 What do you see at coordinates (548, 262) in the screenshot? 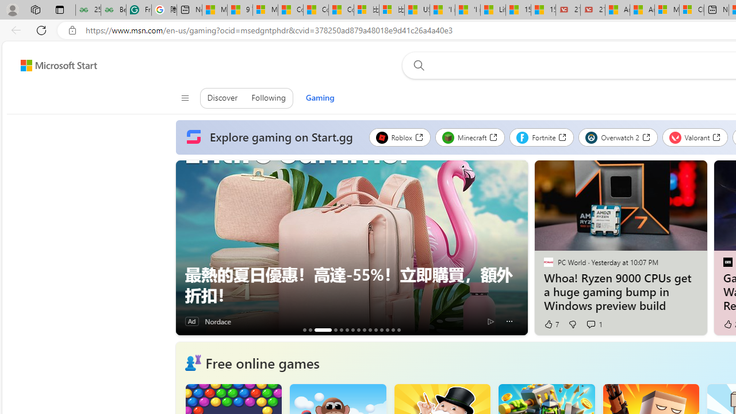
I see `PC World` at bounding box center [548, 262].